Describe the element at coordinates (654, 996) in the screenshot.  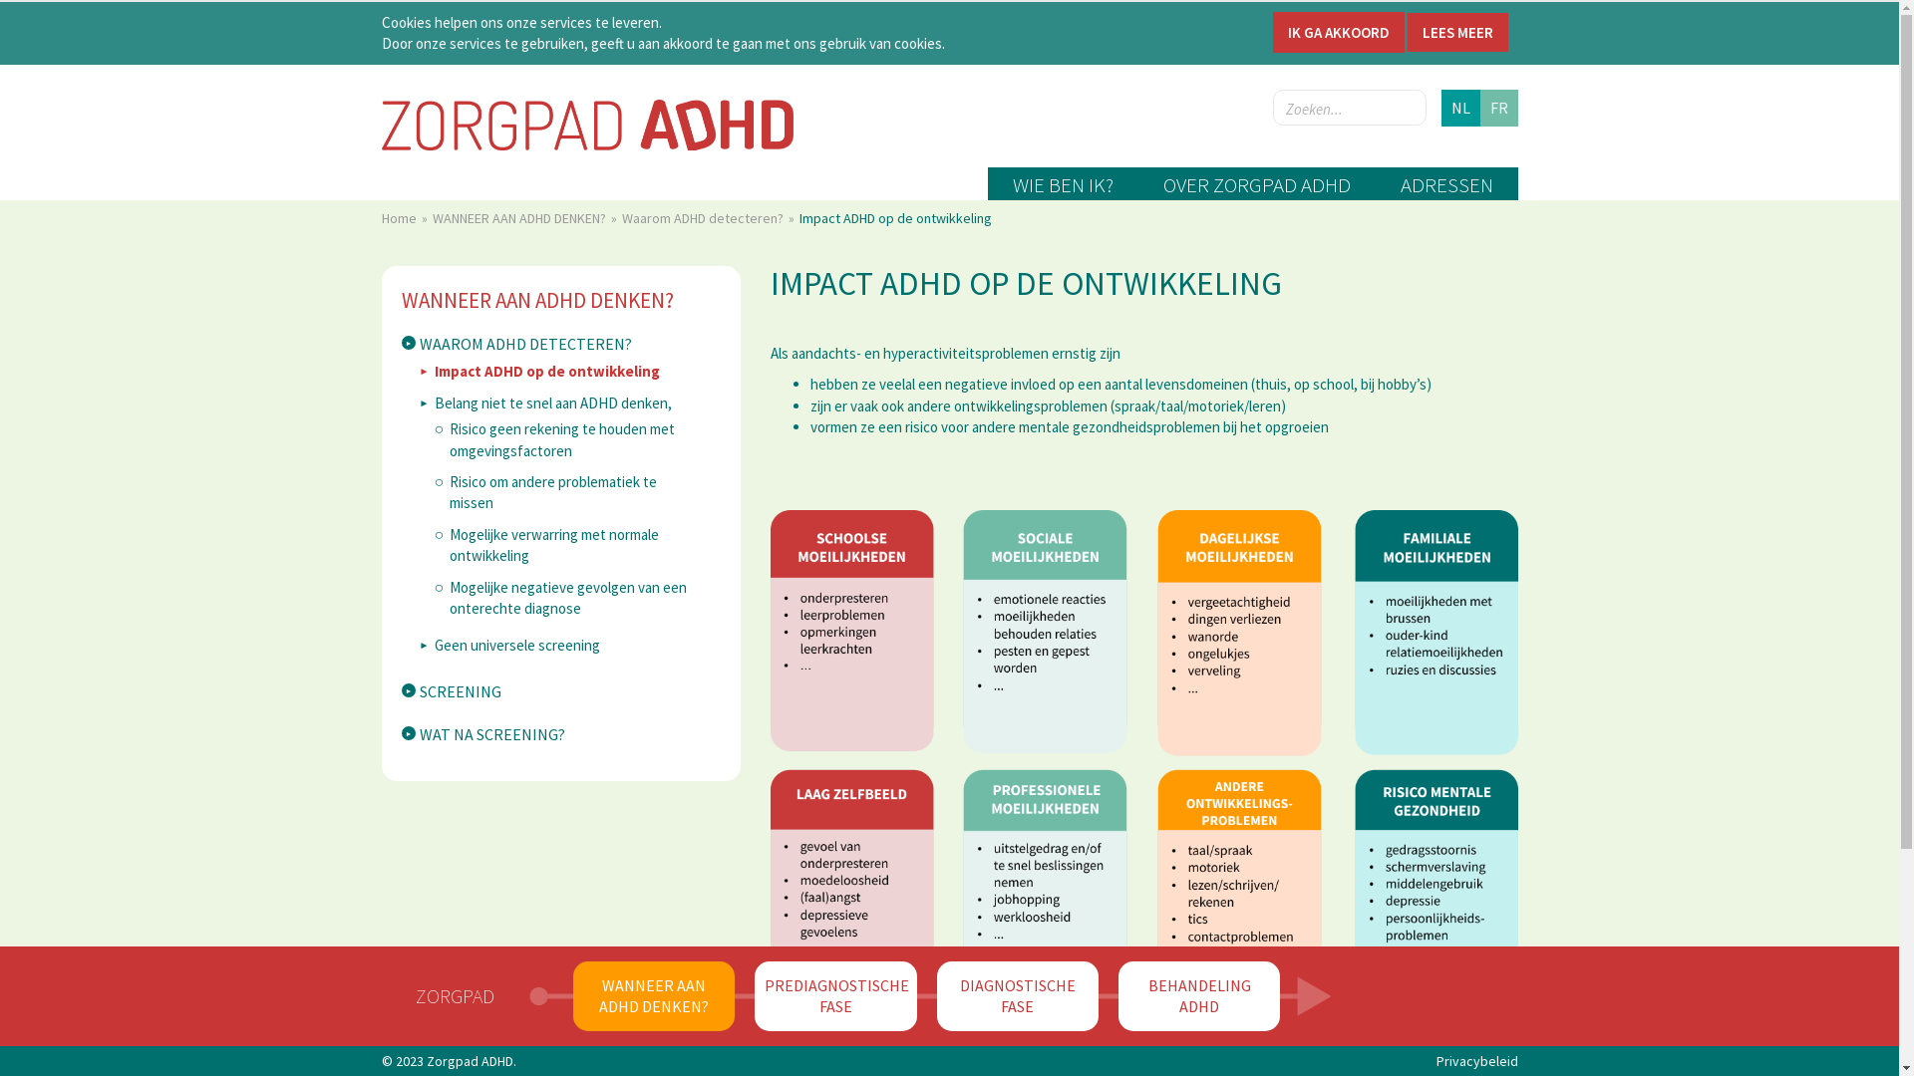
I see `WANNEER AAN ADHD DENKEN?` at that location.